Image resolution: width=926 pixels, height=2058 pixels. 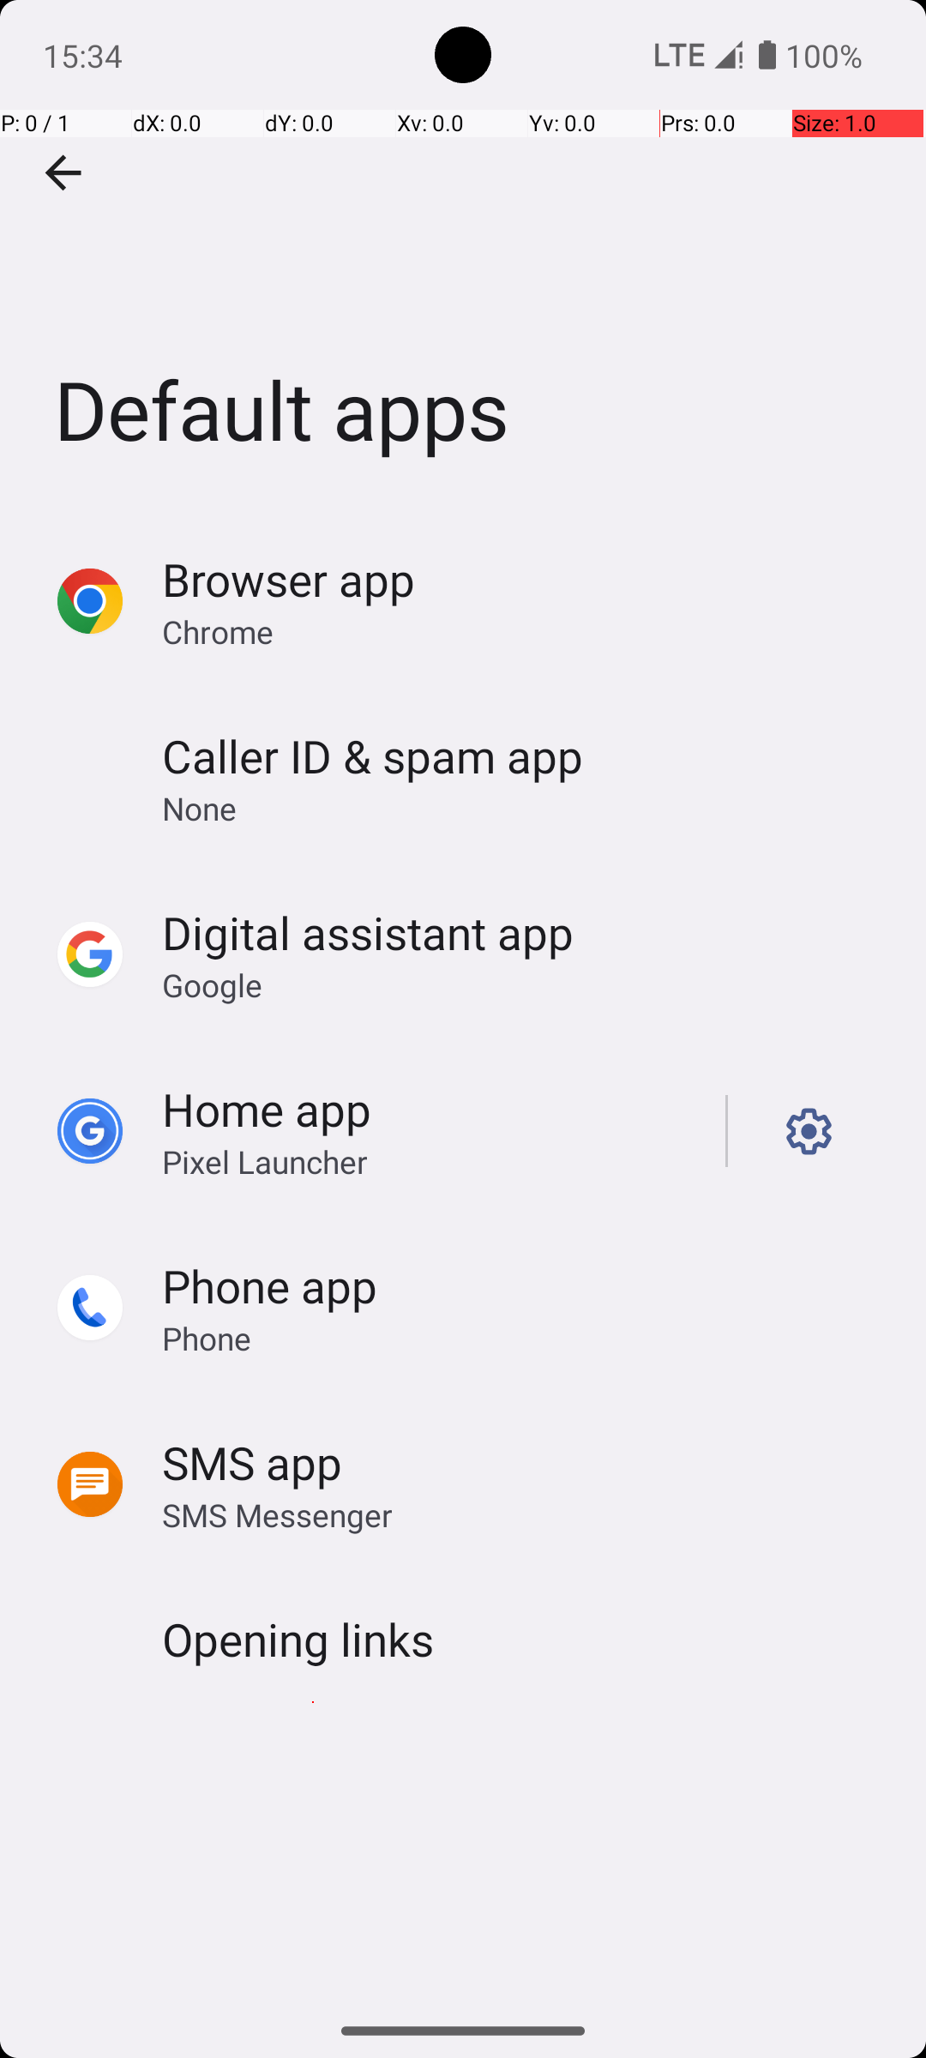 I want to click on Phone app, so click(x=269, y=1285).